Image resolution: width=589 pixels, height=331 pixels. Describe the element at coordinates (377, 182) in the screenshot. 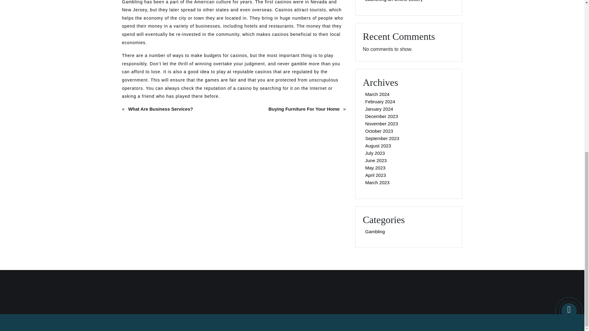

I see `March 2023` at that location.